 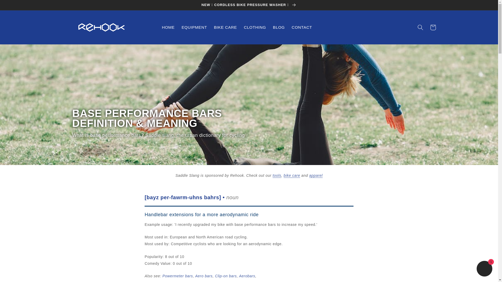 What do you see at coordinates (279, 27) in the screenshot?
I see `BLOG` at bounding box center [279, 27].